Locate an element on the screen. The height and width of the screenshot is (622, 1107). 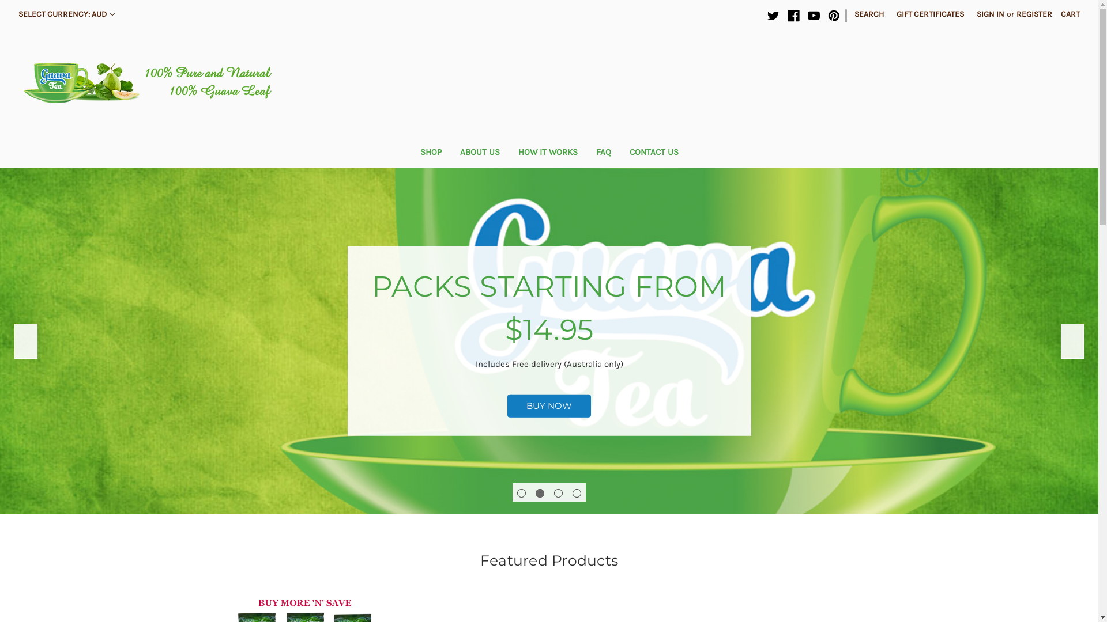
4 is located at coordinates (577, 493).